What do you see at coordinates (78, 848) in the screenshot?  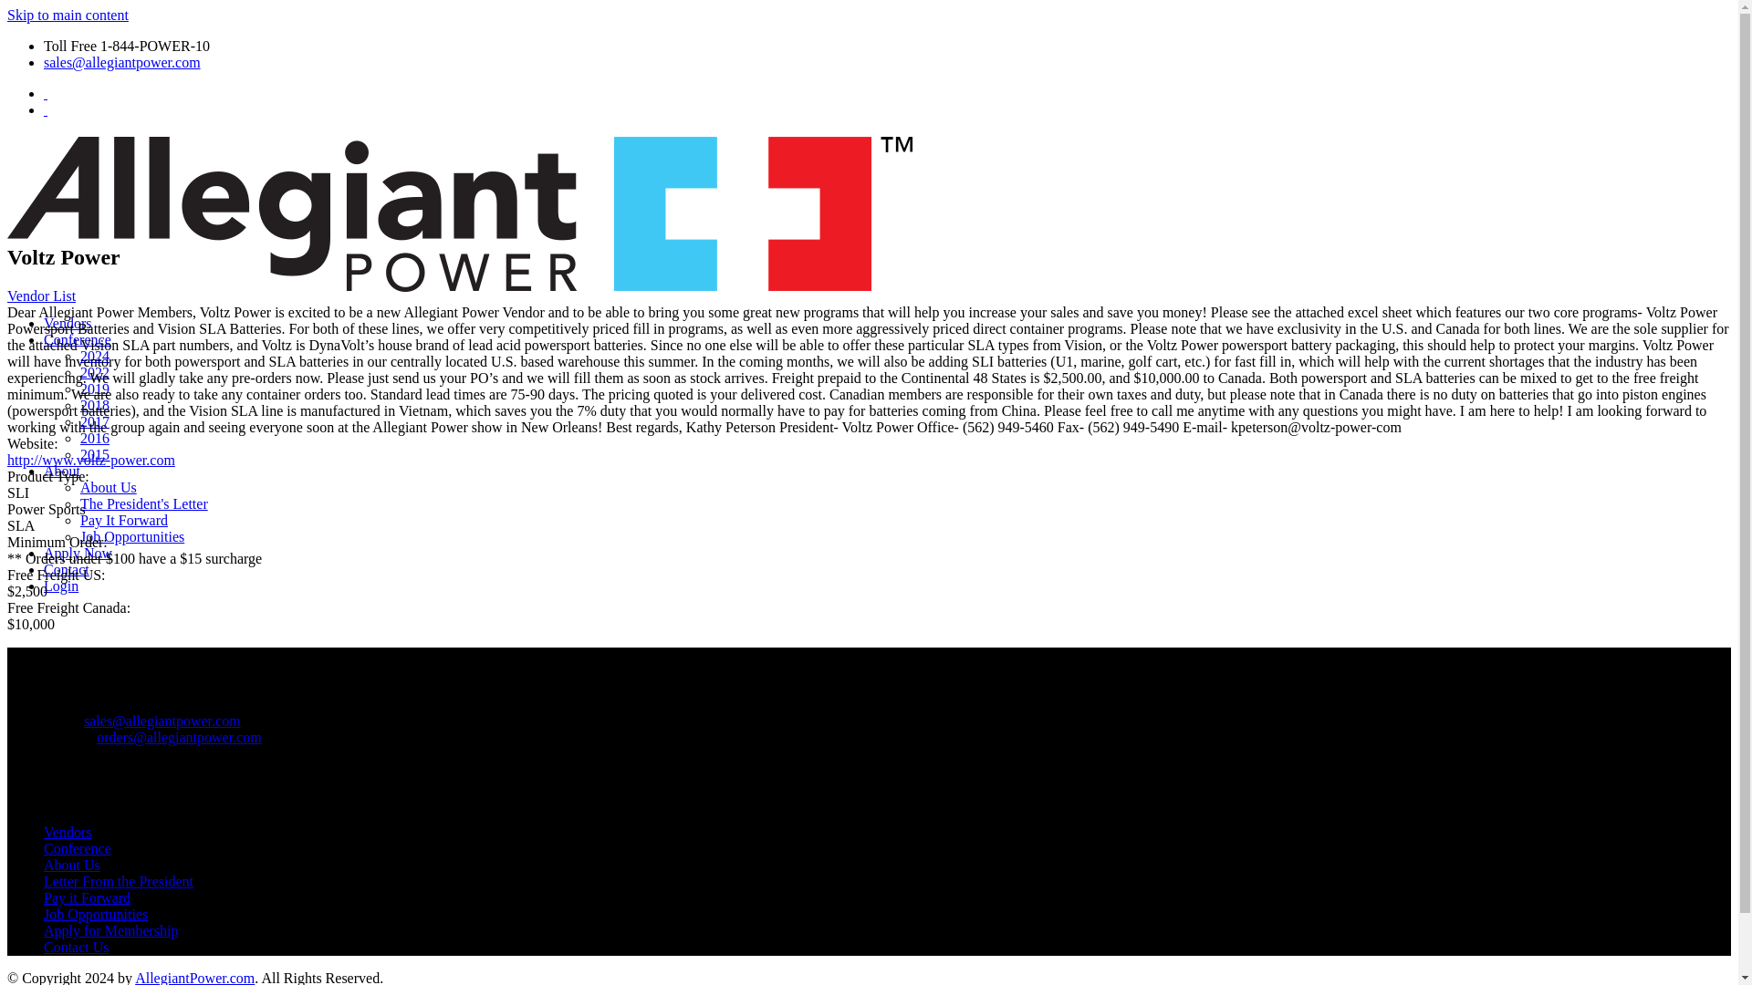 I see `Conference` at bounding box center [78, 848].